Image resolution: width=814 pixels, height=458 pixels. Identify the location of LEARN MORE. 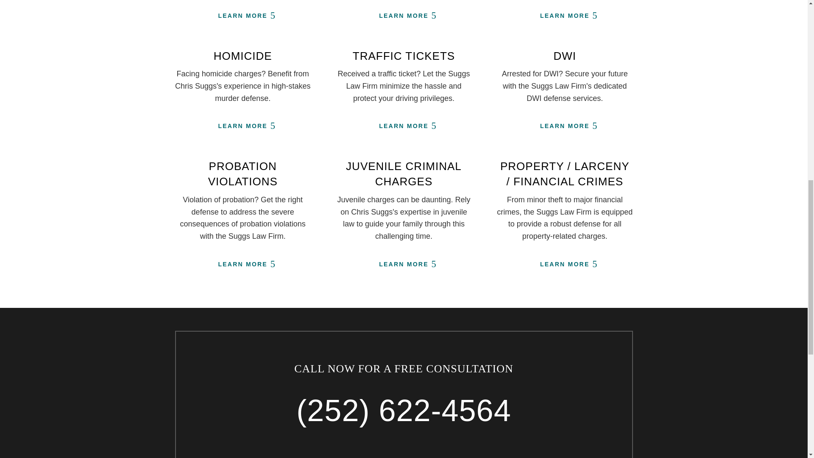
(243, 16).